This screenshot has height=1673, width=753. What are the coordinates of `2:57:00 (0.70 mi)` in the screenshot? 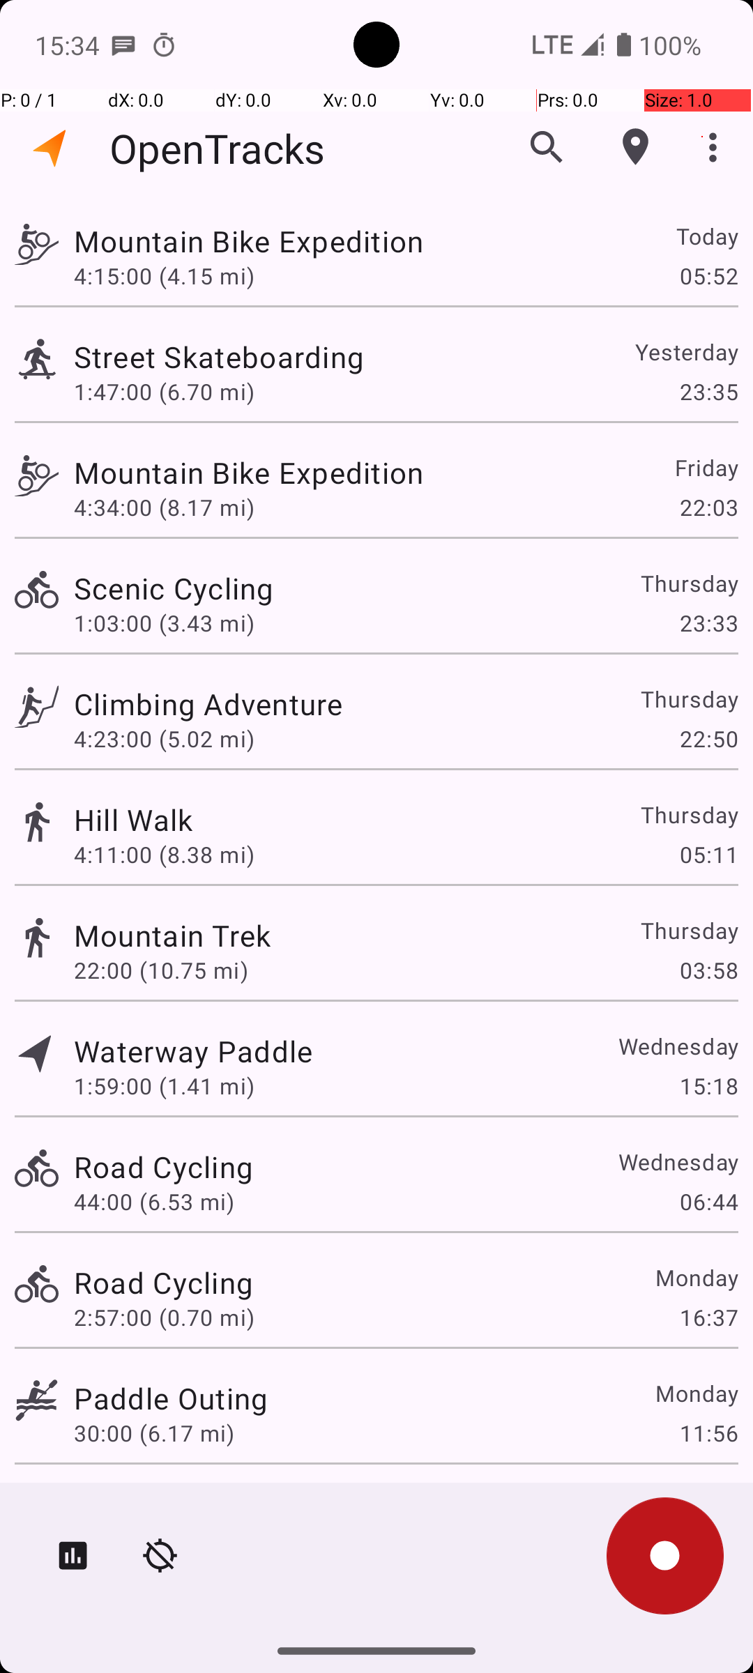 It's located at (165, 1317).